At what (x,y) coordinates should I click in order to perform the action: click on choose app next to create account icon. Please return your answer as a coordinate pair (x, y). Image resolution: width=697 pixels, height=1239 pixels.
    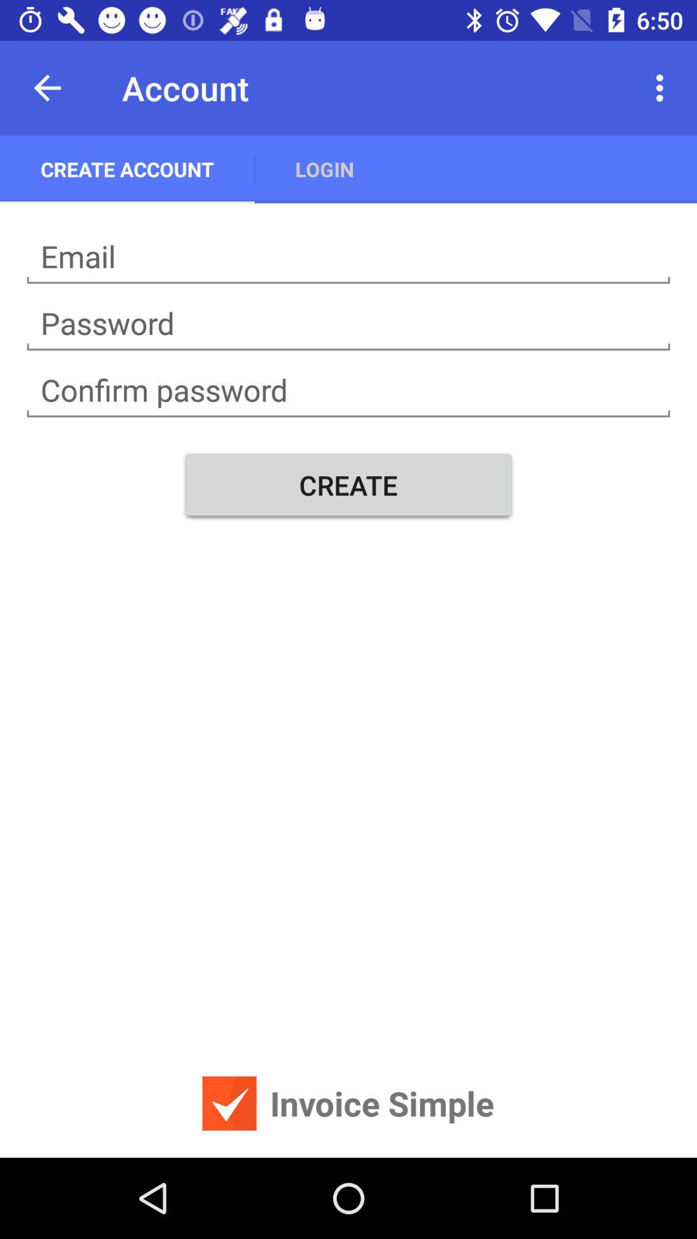
    Looking at the image, I should click on (324, 169).